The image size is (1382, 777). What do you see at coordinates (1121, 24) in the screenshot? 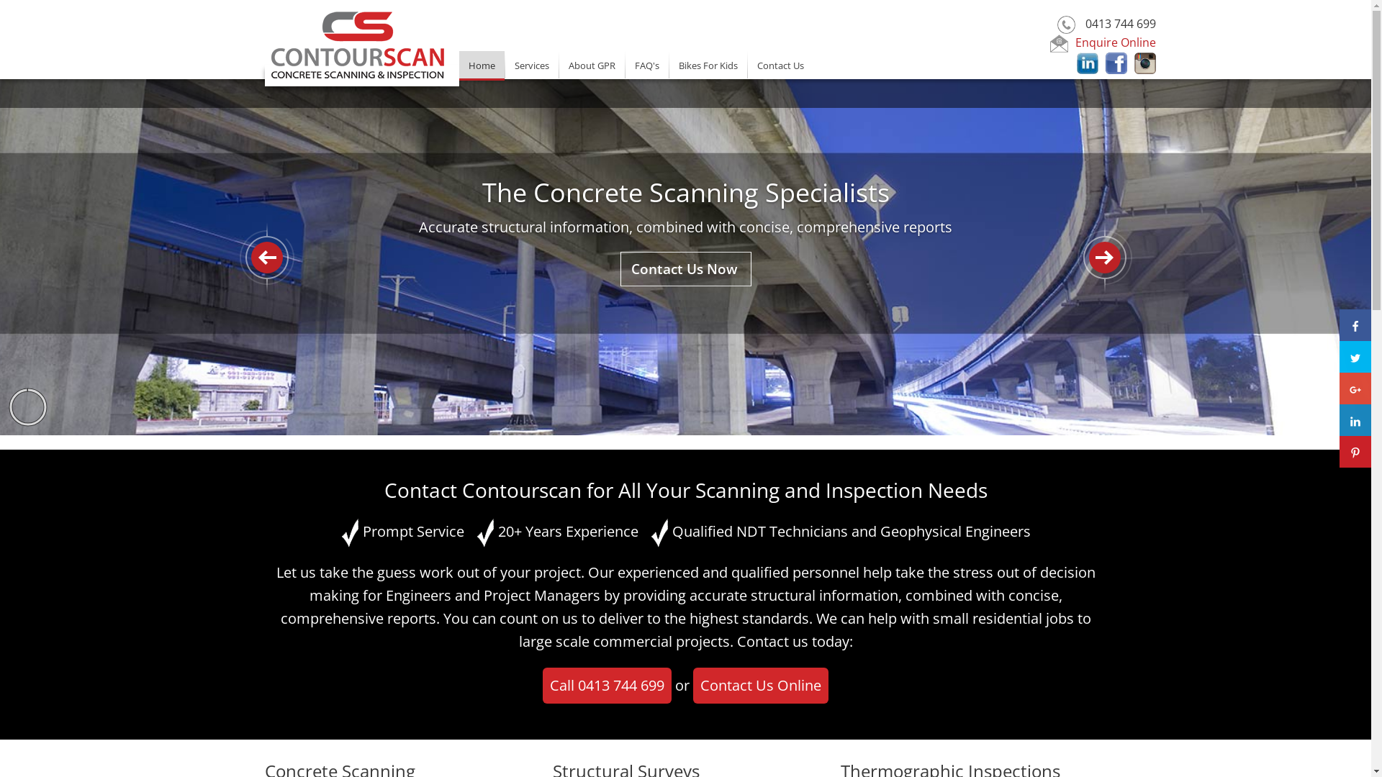
I see `0413 744 699` at bounding box center [1121, 24].